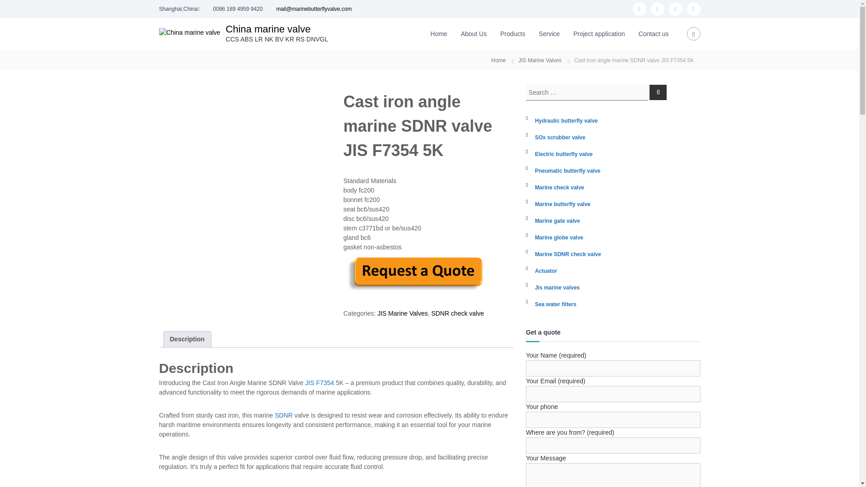 This screenshot has height=487, width=866. What do you see at coordinates (474, 33) in the screenshot?
I see `About Us` at bounding box center [474, 33].